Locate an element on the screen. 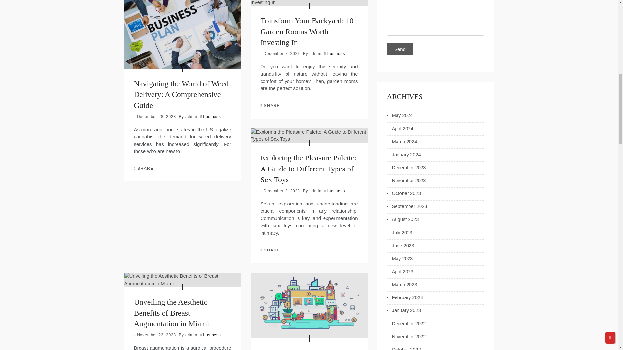 The height and width of the screenshot is (350, 623). admin is located at coordinates (191, 117).